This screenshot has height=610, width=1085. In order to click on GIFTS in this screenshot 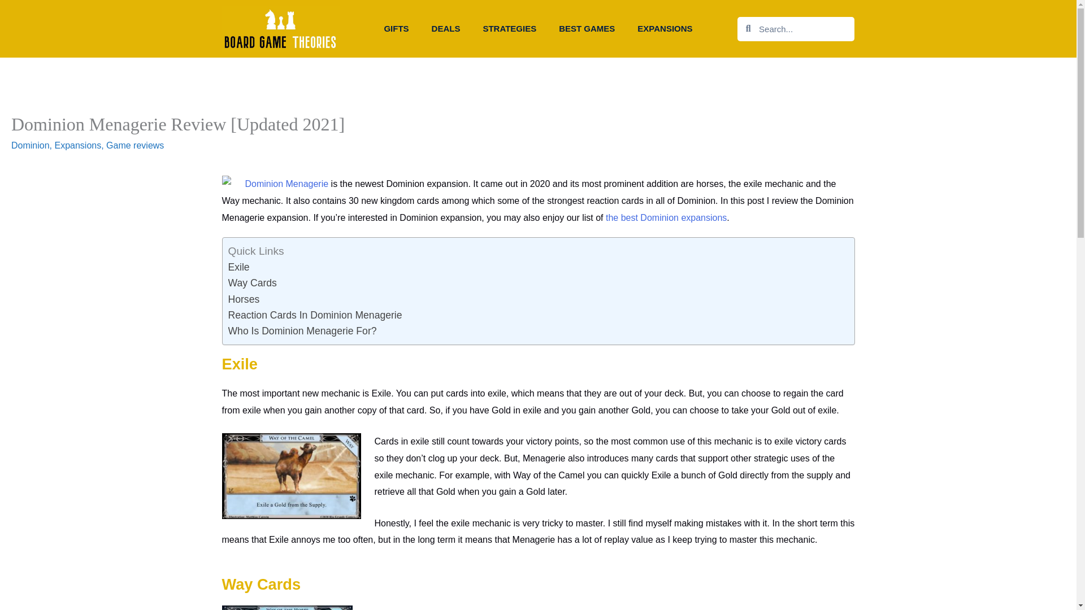, I will do `click(396, 29)`.